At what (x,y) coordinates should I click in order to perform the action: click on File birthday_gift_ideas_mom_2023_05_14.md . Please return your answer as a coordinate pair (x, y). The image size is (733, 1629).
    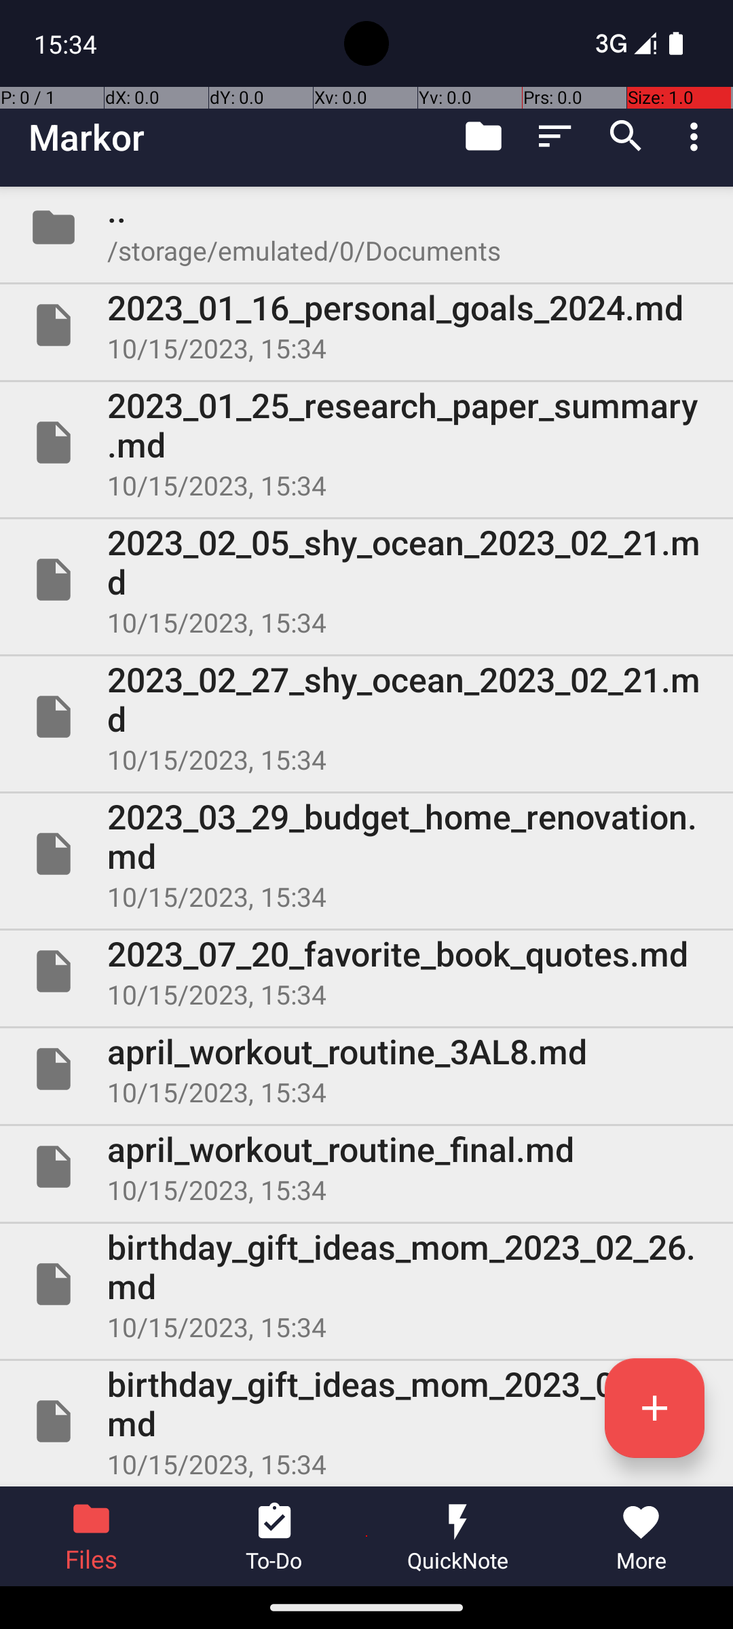
    Looking at the image, I should click on (366, 1421).